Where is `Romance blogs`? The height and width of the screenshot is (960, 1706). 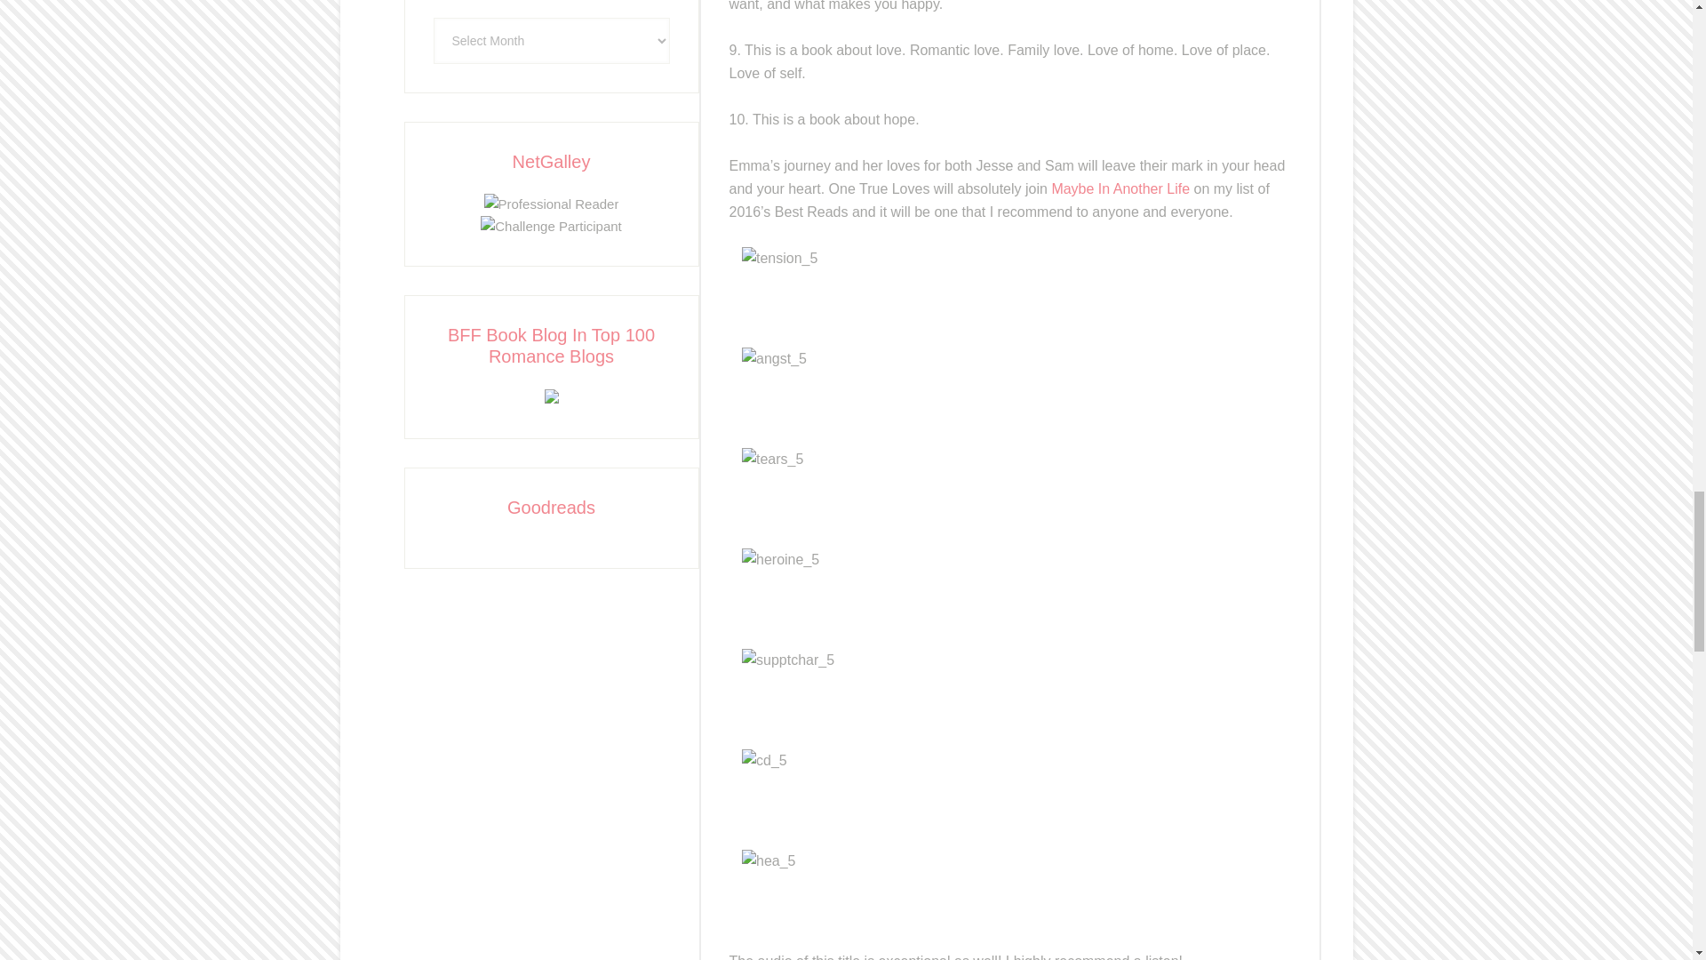
Romance blogs is located at coordinates (551, 398).